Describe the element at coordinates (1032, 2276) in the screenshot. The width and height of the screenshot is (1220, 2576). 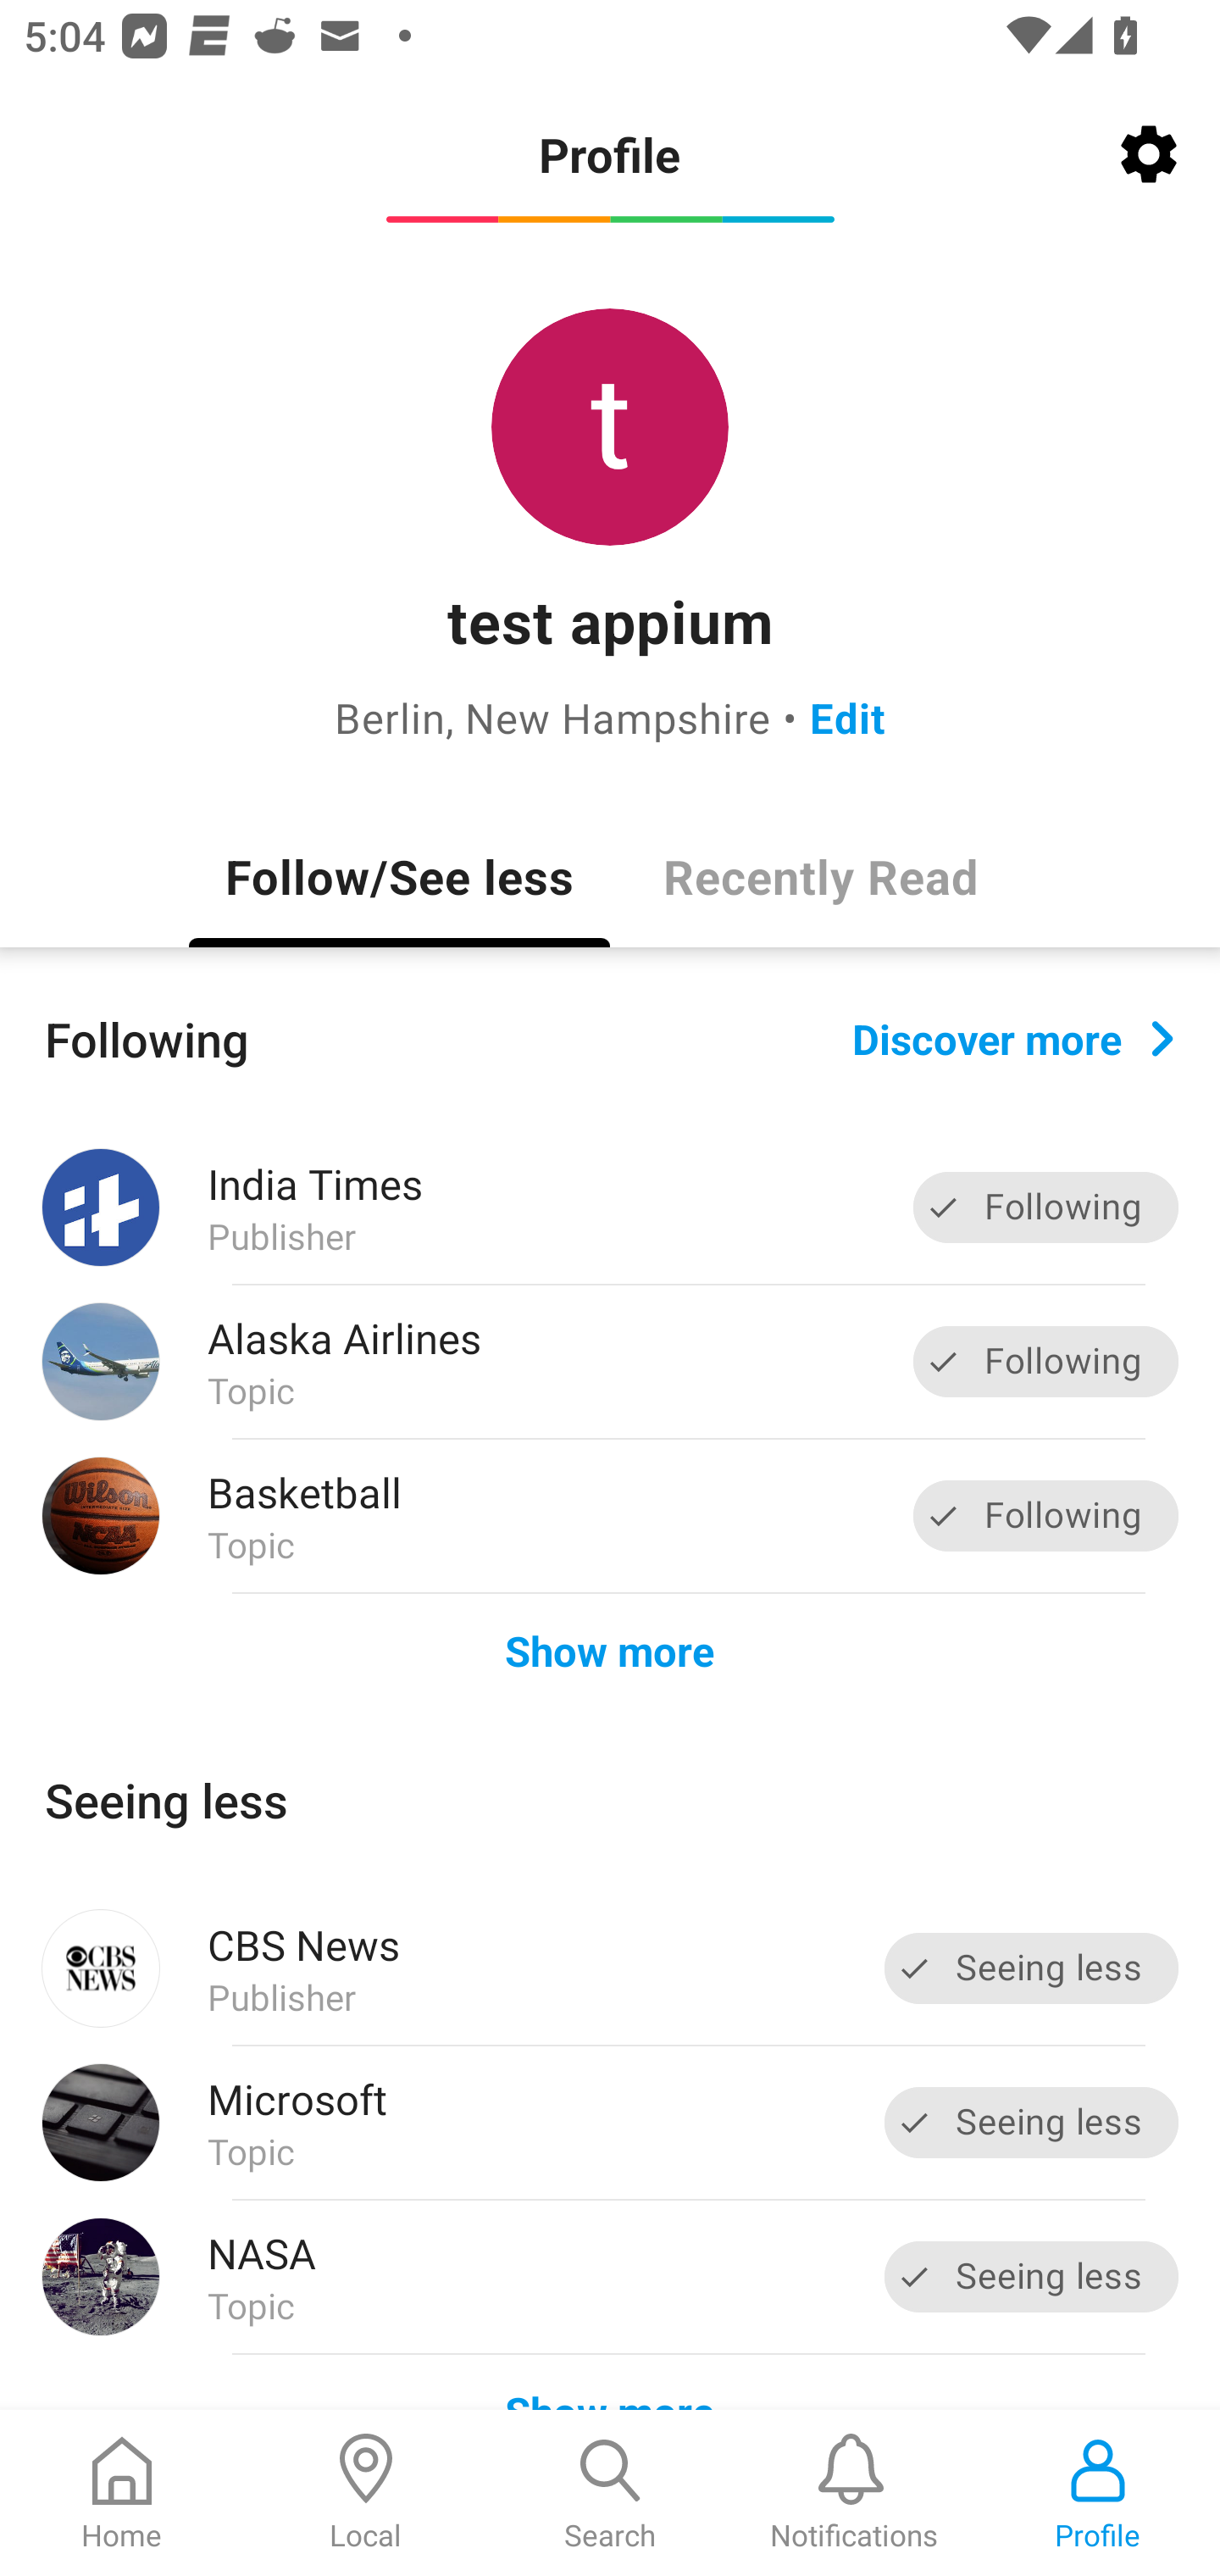
I see `Seeing less` at that location.